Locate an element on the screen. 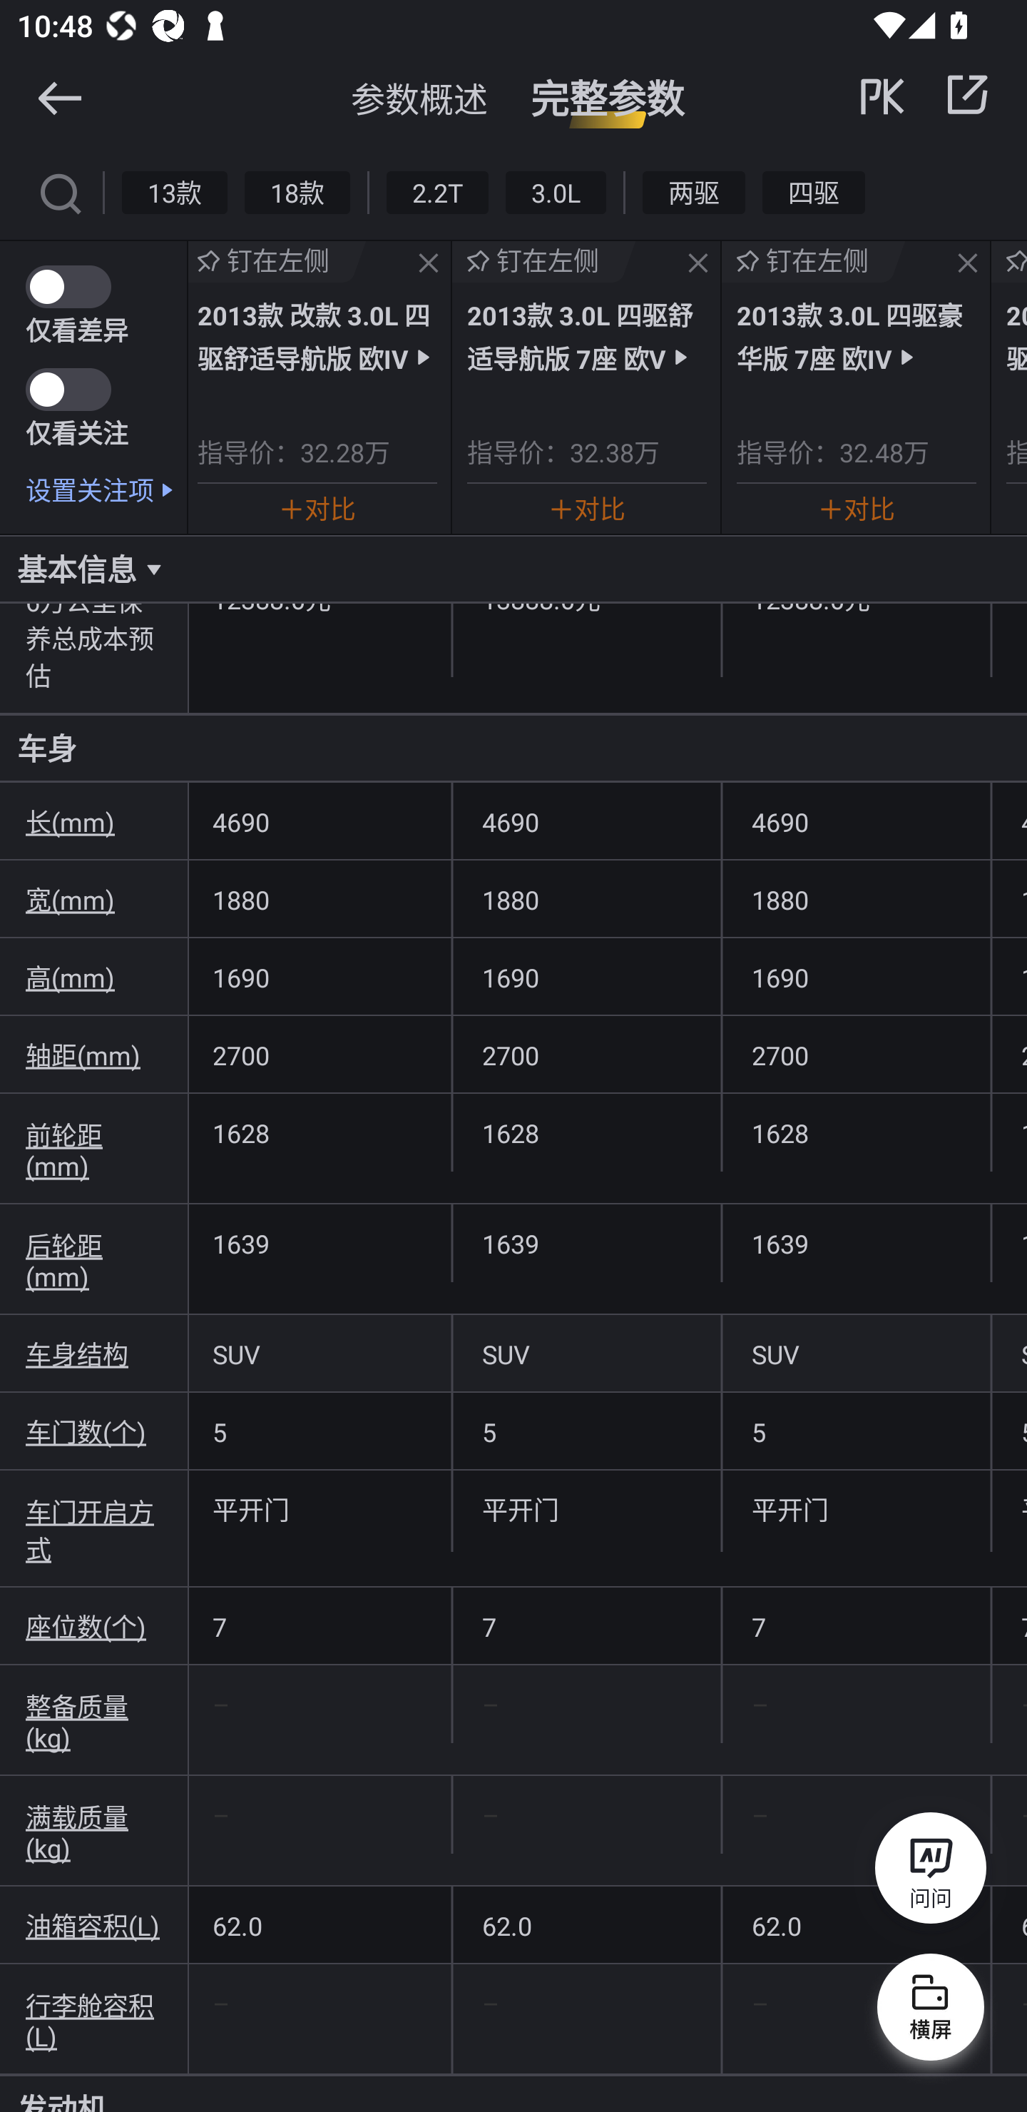 The image size is (1027, 2112). 1639 is located at coordinates (320, 1243).